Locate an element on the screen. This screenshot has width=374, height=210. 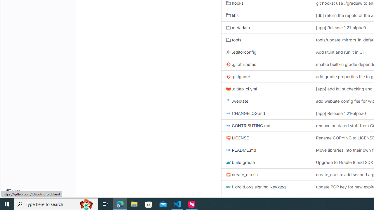
tools is located at coordinates (266, 40).